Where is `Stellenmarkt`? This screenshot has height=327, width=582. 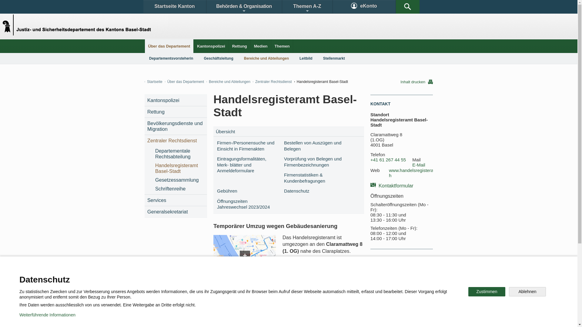 Stellenmarkt is located at coordinates (334, 58).